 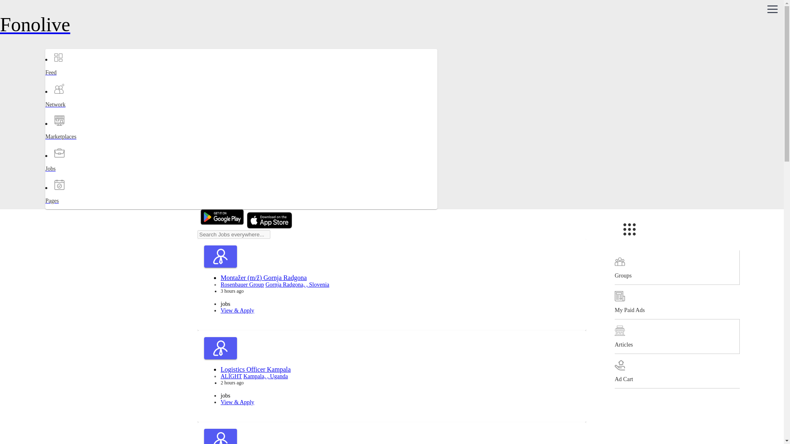 What do you see at coordinates (77, 208) in the screenshot?
I see `Pages` at bounding box center [77, 208].